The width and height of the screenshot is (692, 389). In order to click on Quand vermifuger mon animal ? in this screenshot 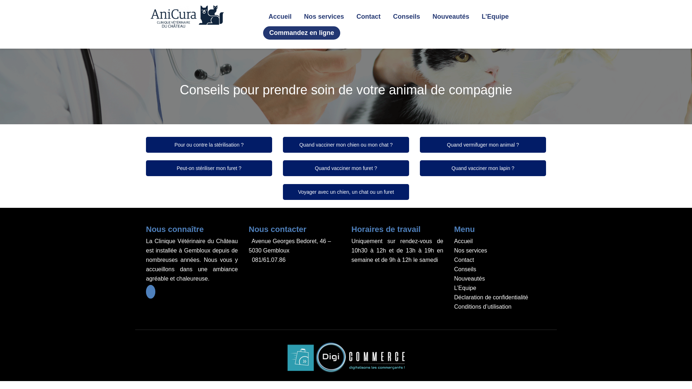, I will do `click(483, 145)`.